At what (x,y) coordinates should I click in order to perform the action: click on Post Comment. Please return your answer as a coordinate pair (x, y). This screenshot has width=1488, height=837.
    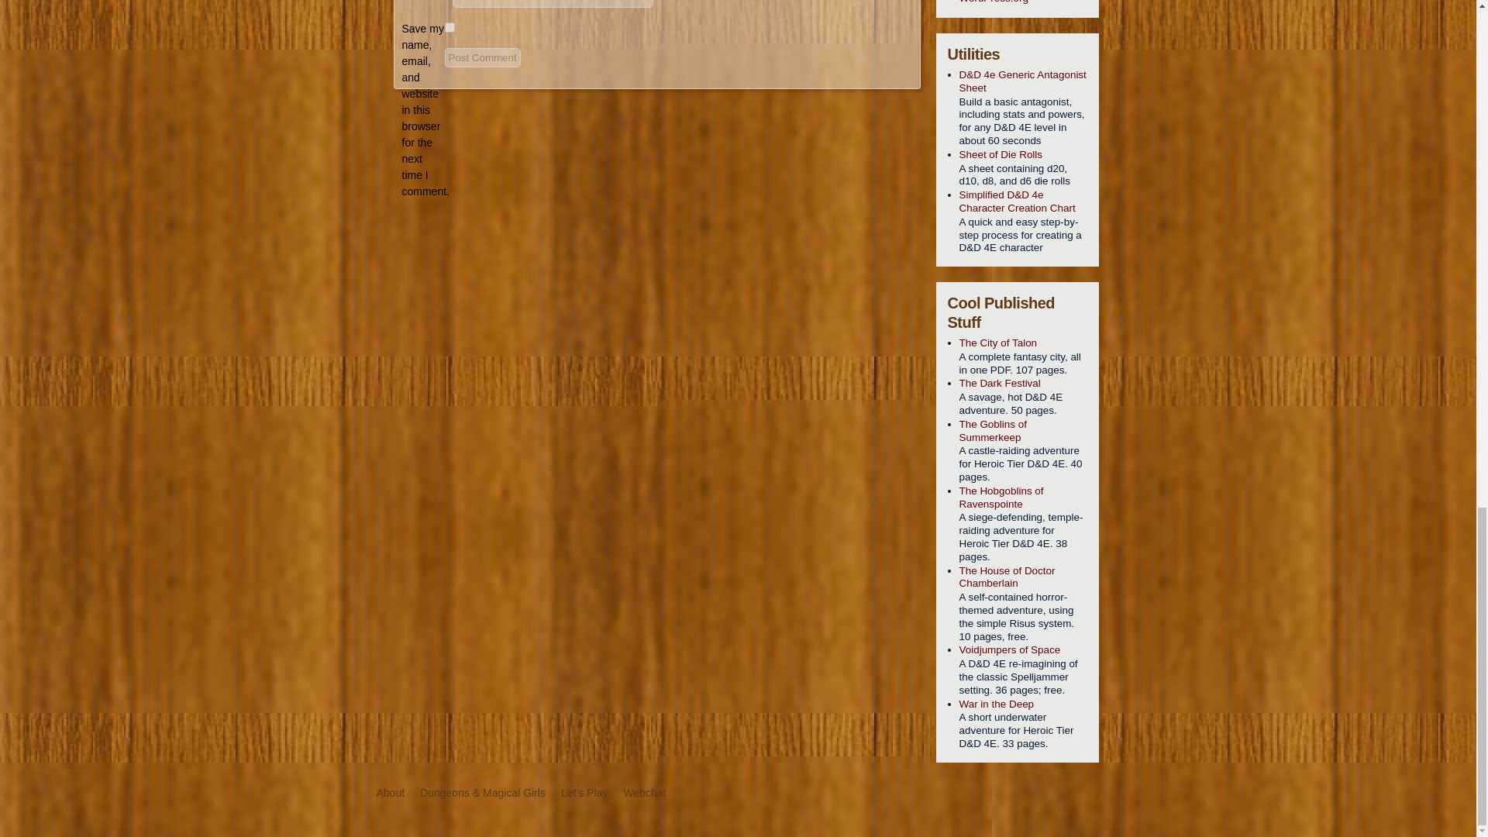
    Looking at the image, I should click on (483, 57).